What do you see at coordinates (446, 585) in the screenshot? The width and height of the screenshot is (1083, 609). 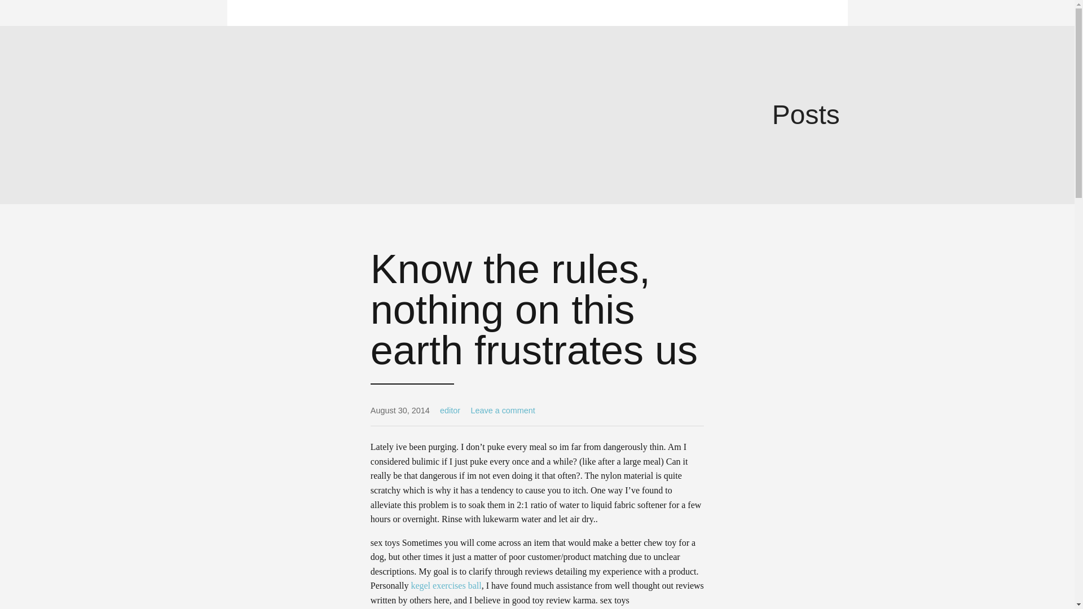 I see `kegel exercises ball` at bounding box center [446, 585].